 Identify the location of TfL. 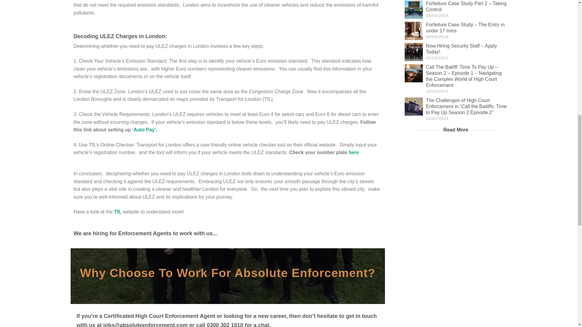
(118, 212).